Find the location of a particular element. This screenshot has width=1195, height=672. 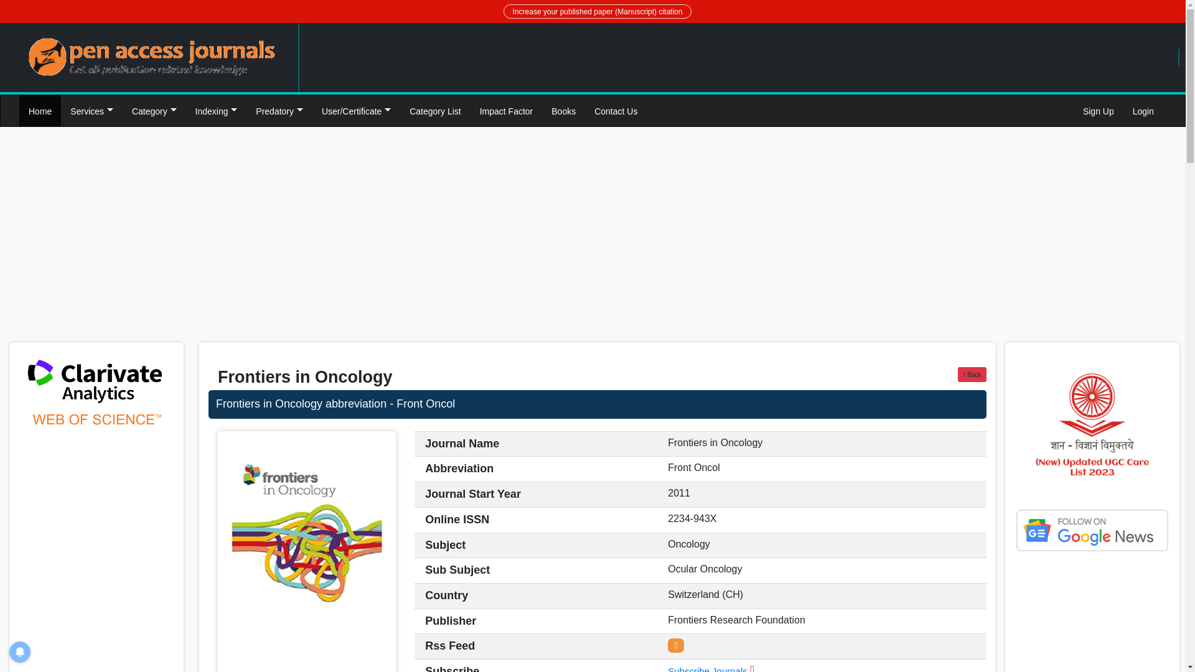

Frontiers in Oncology is located at coordinates (597, 404).